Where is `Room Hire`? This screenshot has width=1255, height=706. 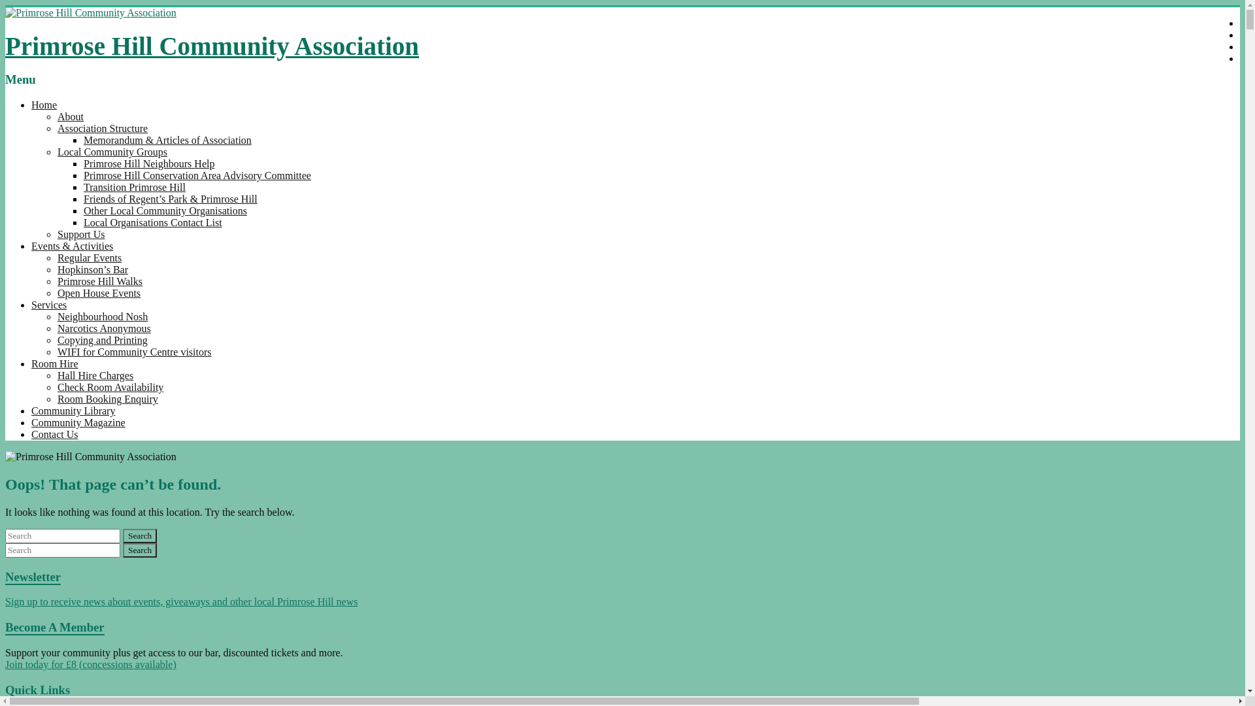
Room Hire is located at coordinates (55, 363).